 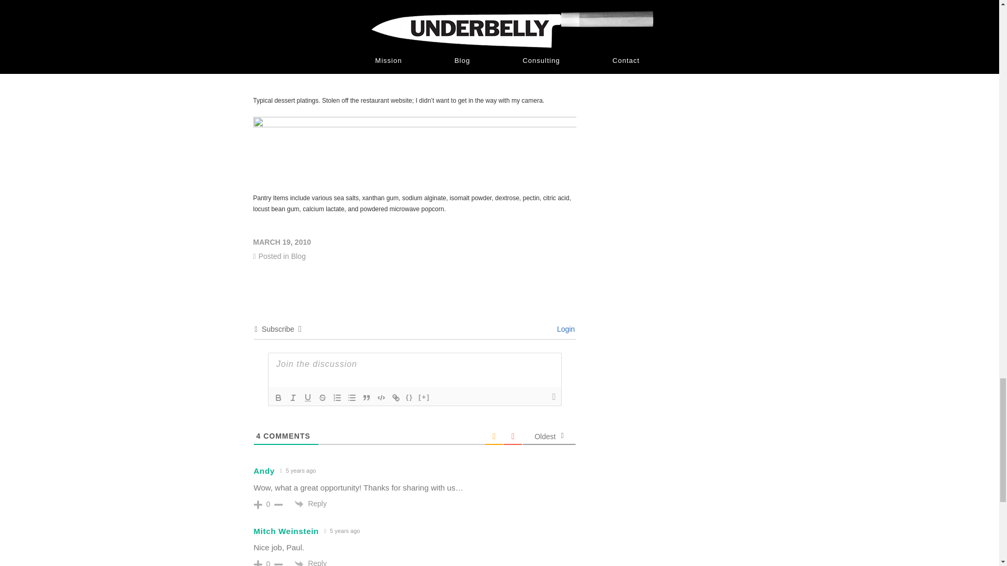 I want to click on Source Code, so click(x=409, y=398).